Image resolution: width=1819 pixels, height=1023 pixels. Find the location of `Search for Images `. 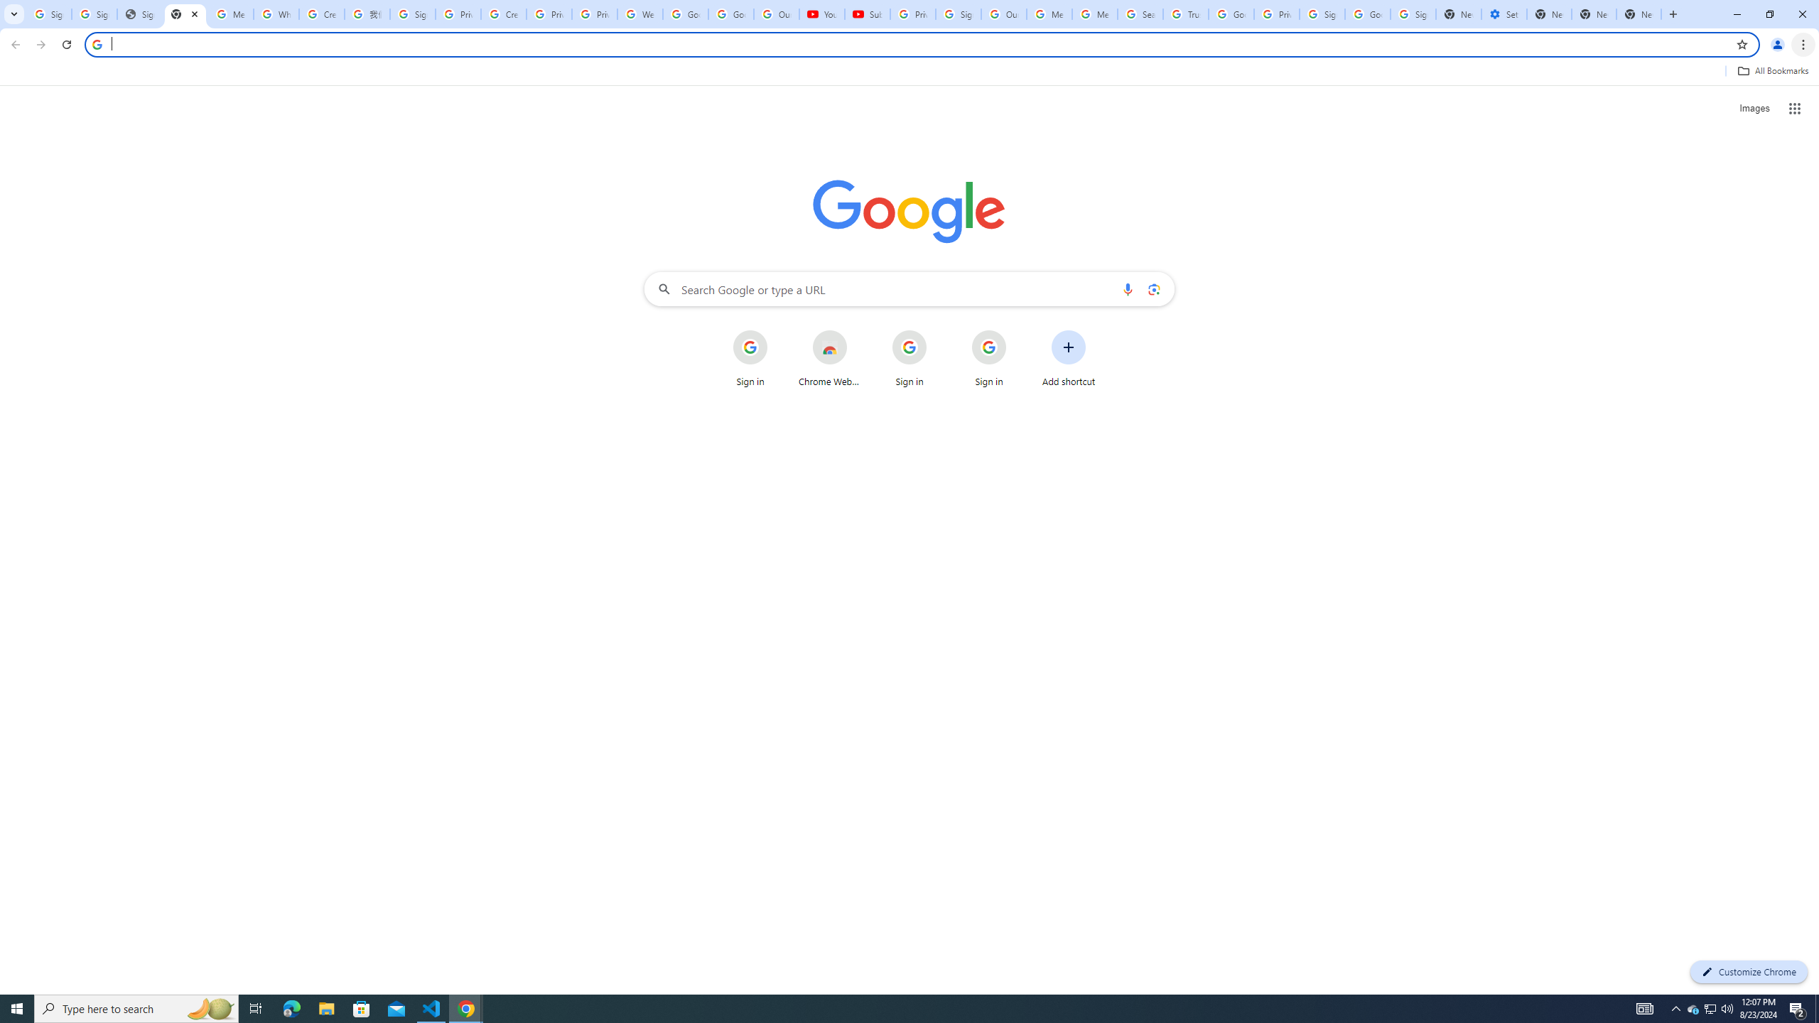

Search for Images  is located at coordinates (1754, 109).